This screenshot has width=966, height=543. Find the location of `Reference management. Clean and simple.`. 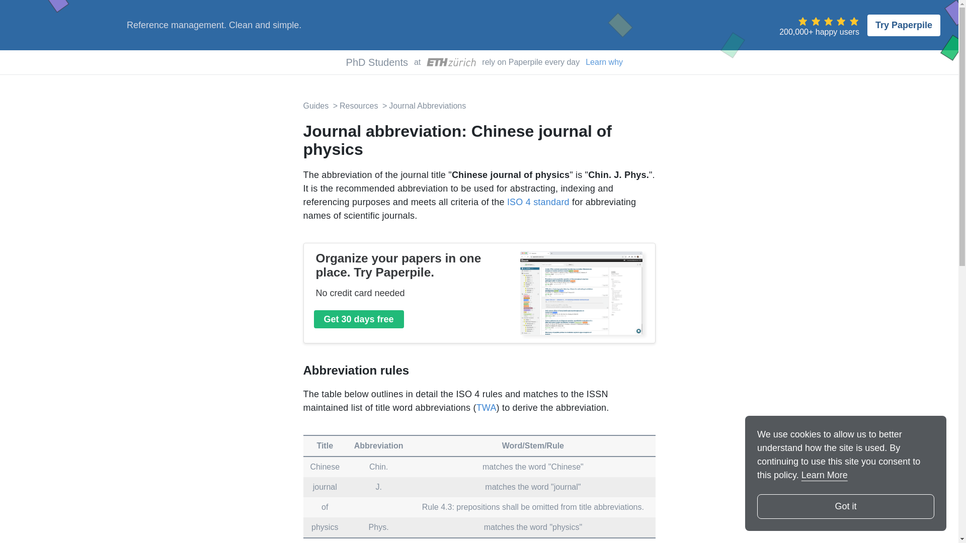

Reference management. Clean and simple. is located at coordinates (214, 25).